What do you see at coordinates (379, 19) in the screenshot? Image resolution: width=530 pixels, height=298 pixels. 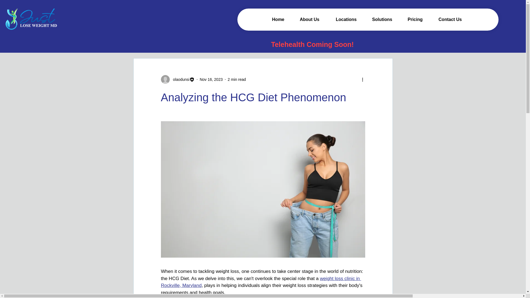 I see `Solutions` at bounding box center [379, 19].